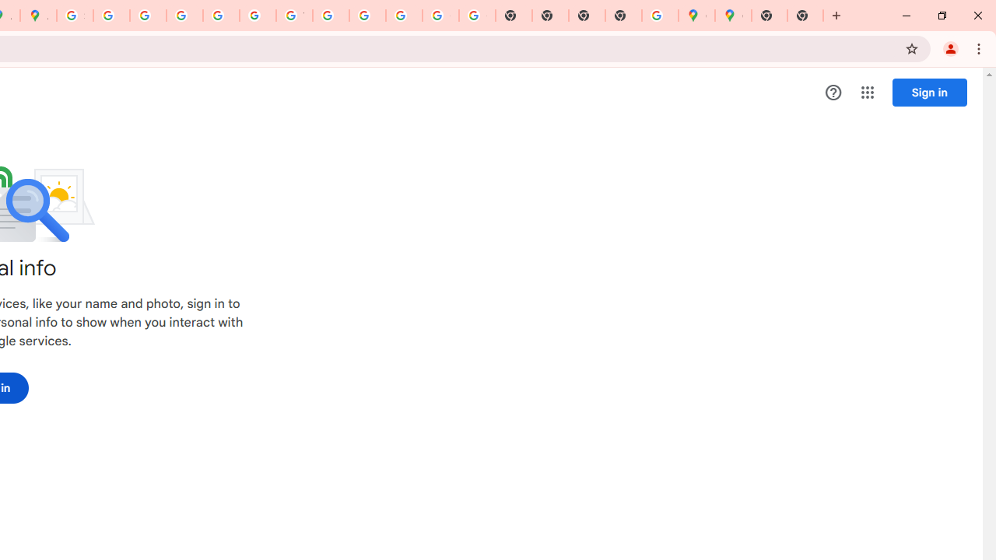 Image resolution: width=996 pixels, height=560 pixels. What do you see at coordinates (148, 16) in the screenshot?
I see `Privacy Help Center - Policies Help` at bounding box center [148, 16].